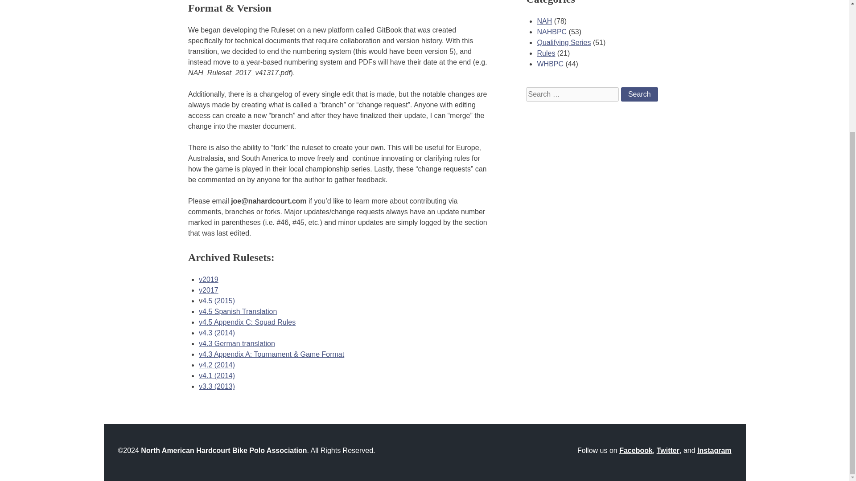  What do you see at coordinates (564, 42) in the screenshot?
I see `Qualifying Series` at bounding box center [564, 42].